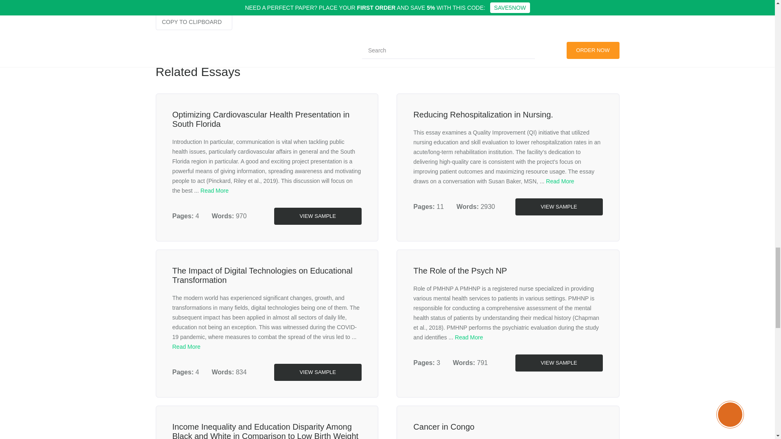 The width and height of the screenshot is (781, 439). What do you see at coordinates (317, 216) in the screenshot?
I see `VIEW SAMPLE` at bounding box center [317, 216].